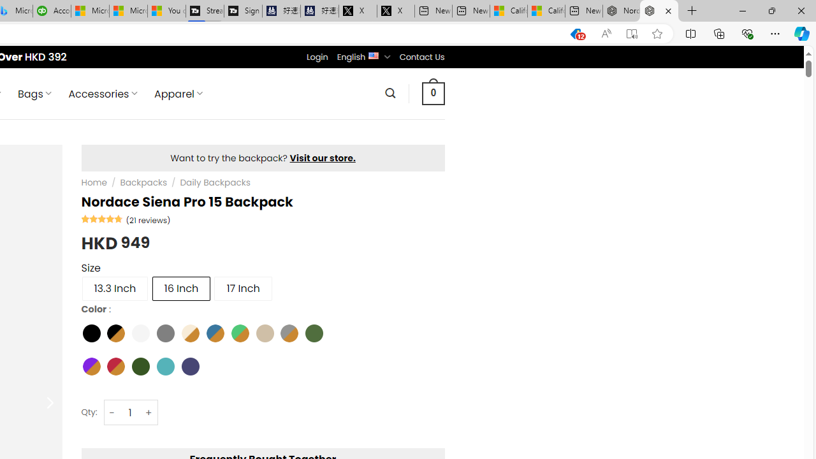 This screenshot has height=459, width=816. What do you see at coordinates (632, 34) in the screenshot?
I see `Enter Immersive Reader (F9)` at bounding box center [632, 34].